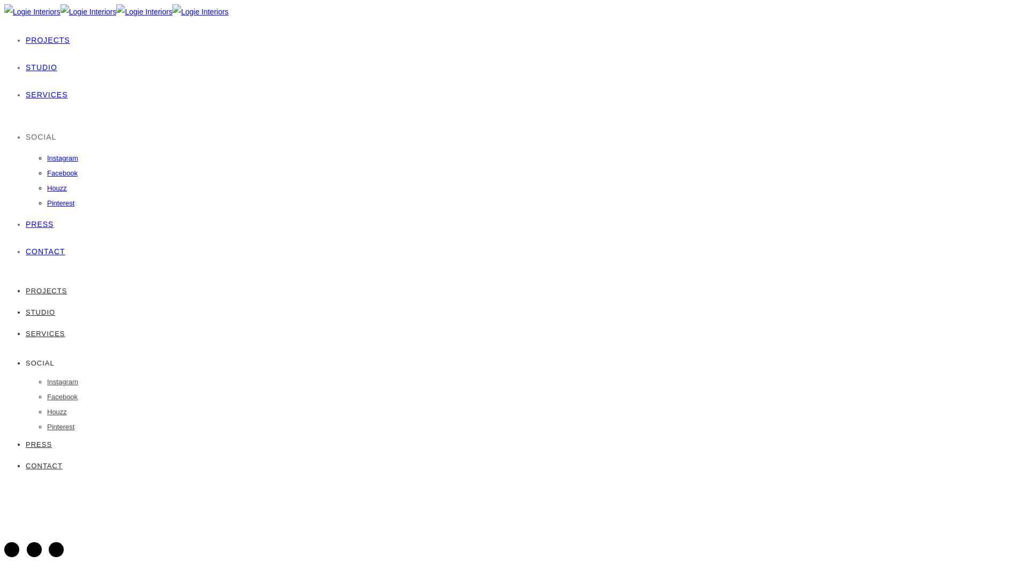  Describe the element at coordinates (57, 188) in the screenshot. I see `Houzz` at that location.